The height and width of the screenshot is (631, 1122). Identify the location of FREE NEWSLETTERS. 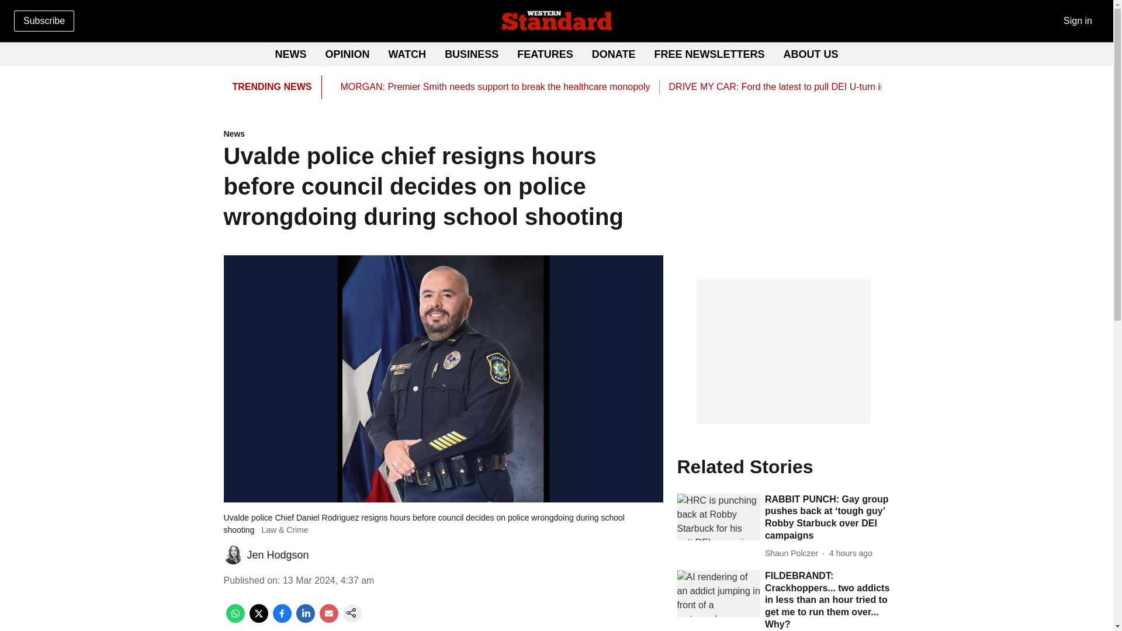
(709, 54).